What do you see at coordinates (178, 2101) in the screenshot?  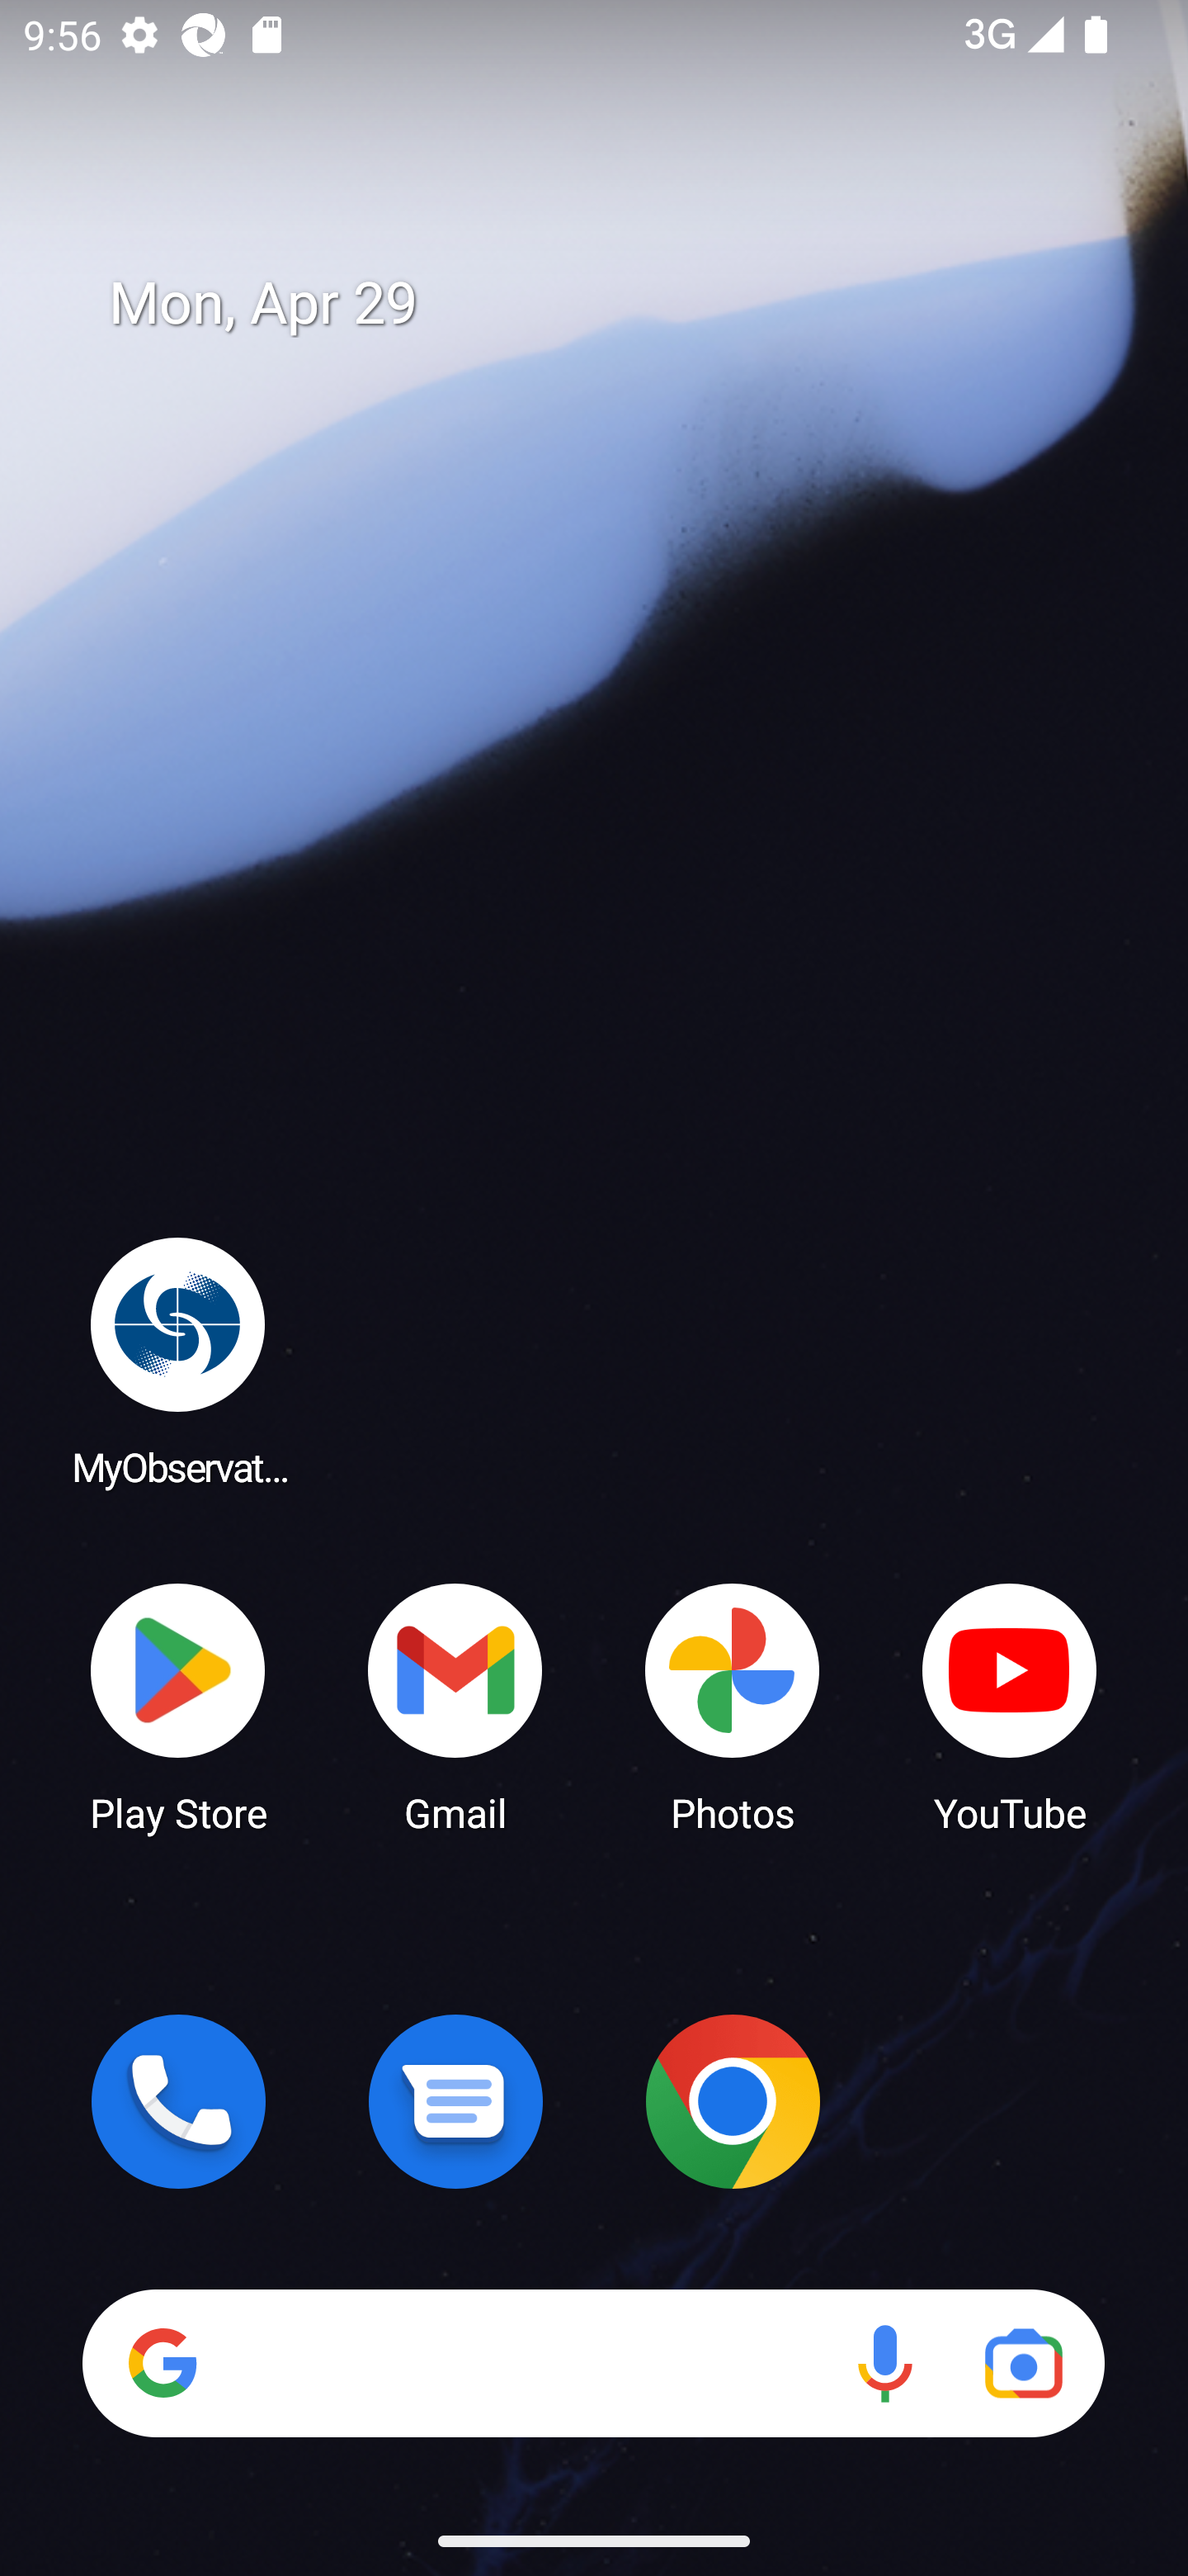 I see `Phone` at bounding box center [178, 2101].